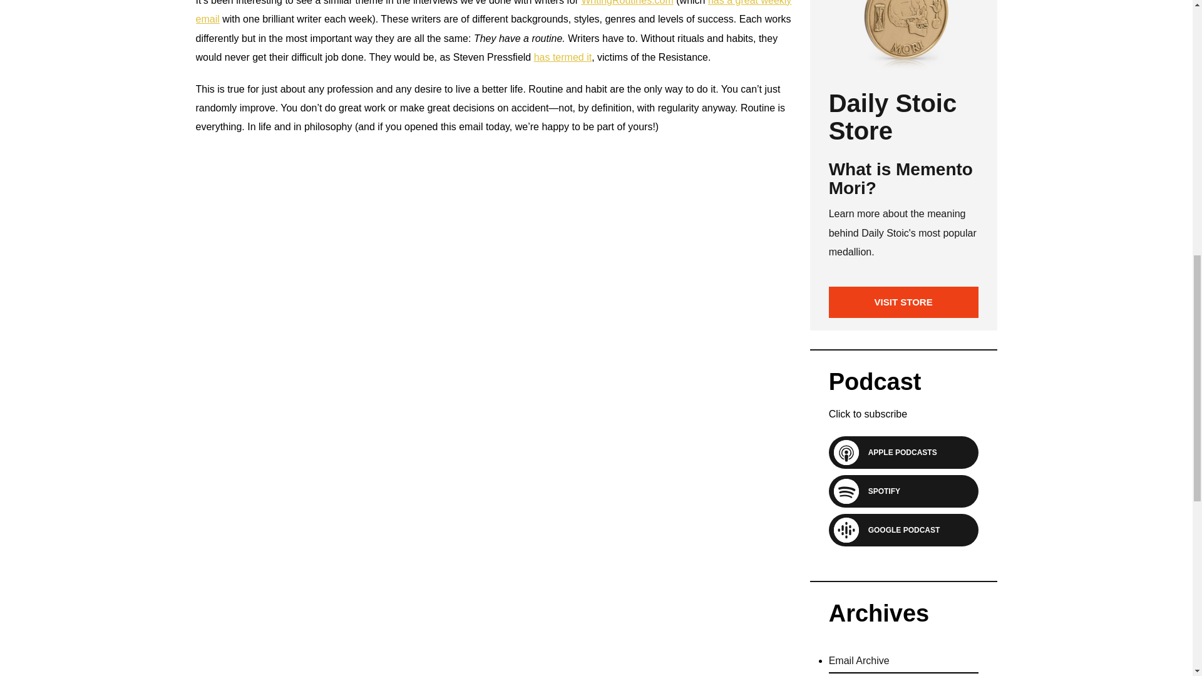 This screenshot has height=676, width=1202. What do you see at coordinates (627, 3) in the screenshot?
I see `WritingRoutines.com` at bounding box center [627, 3].